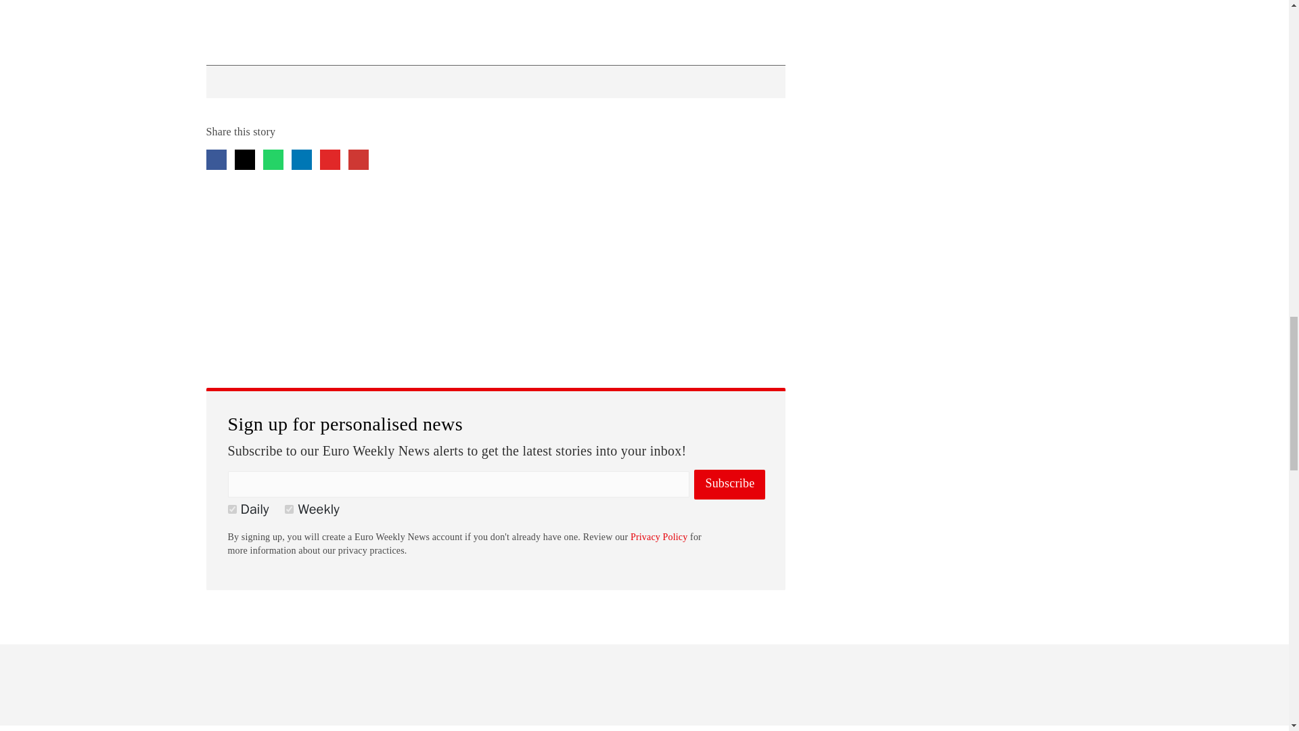  What do you see at coordinates (729, 485) in the screenshot?
I see `Subscribe` at bounding box center [729, 485].